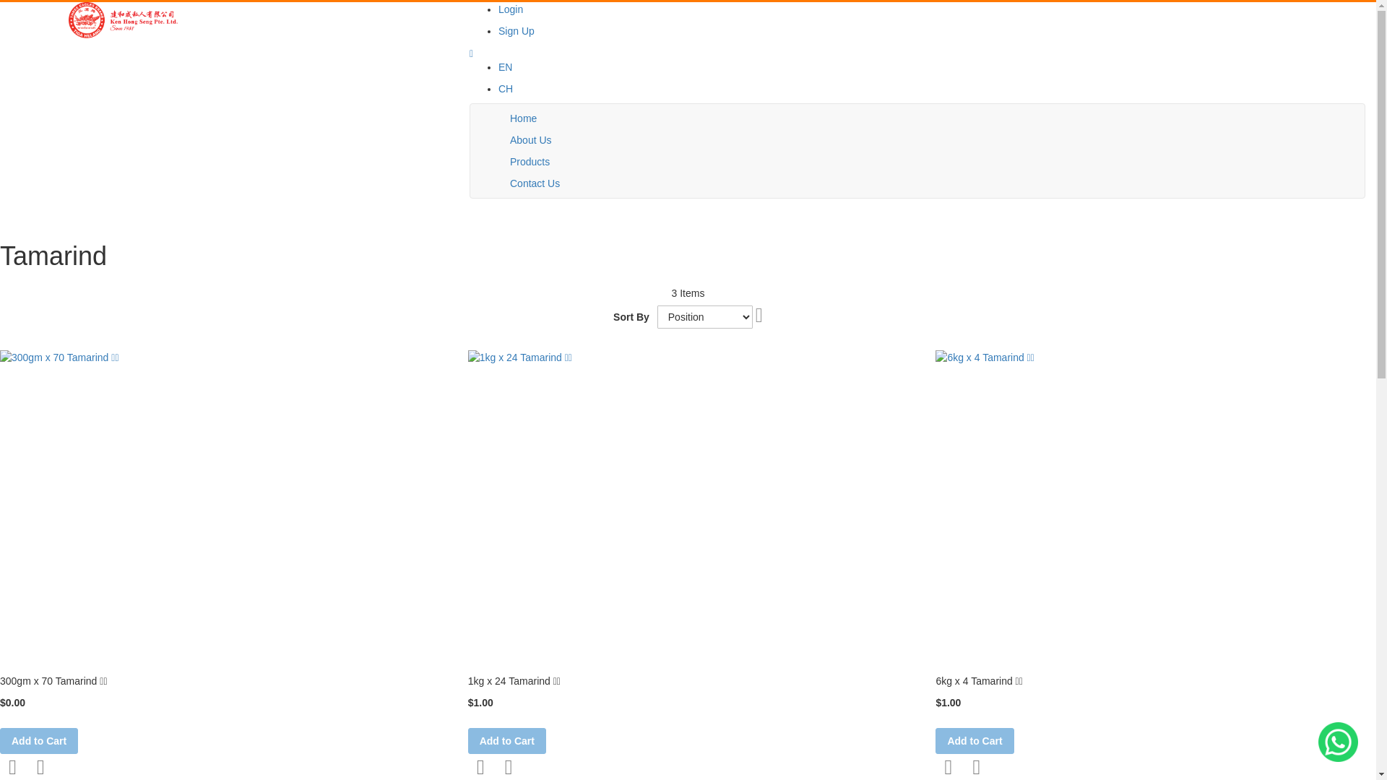 This screenshot has height=780, width=1387. What do you see at coordinates (759, 316) in the screenshot?
I see `Set Descending Direction` at bounding box center [759, 316].